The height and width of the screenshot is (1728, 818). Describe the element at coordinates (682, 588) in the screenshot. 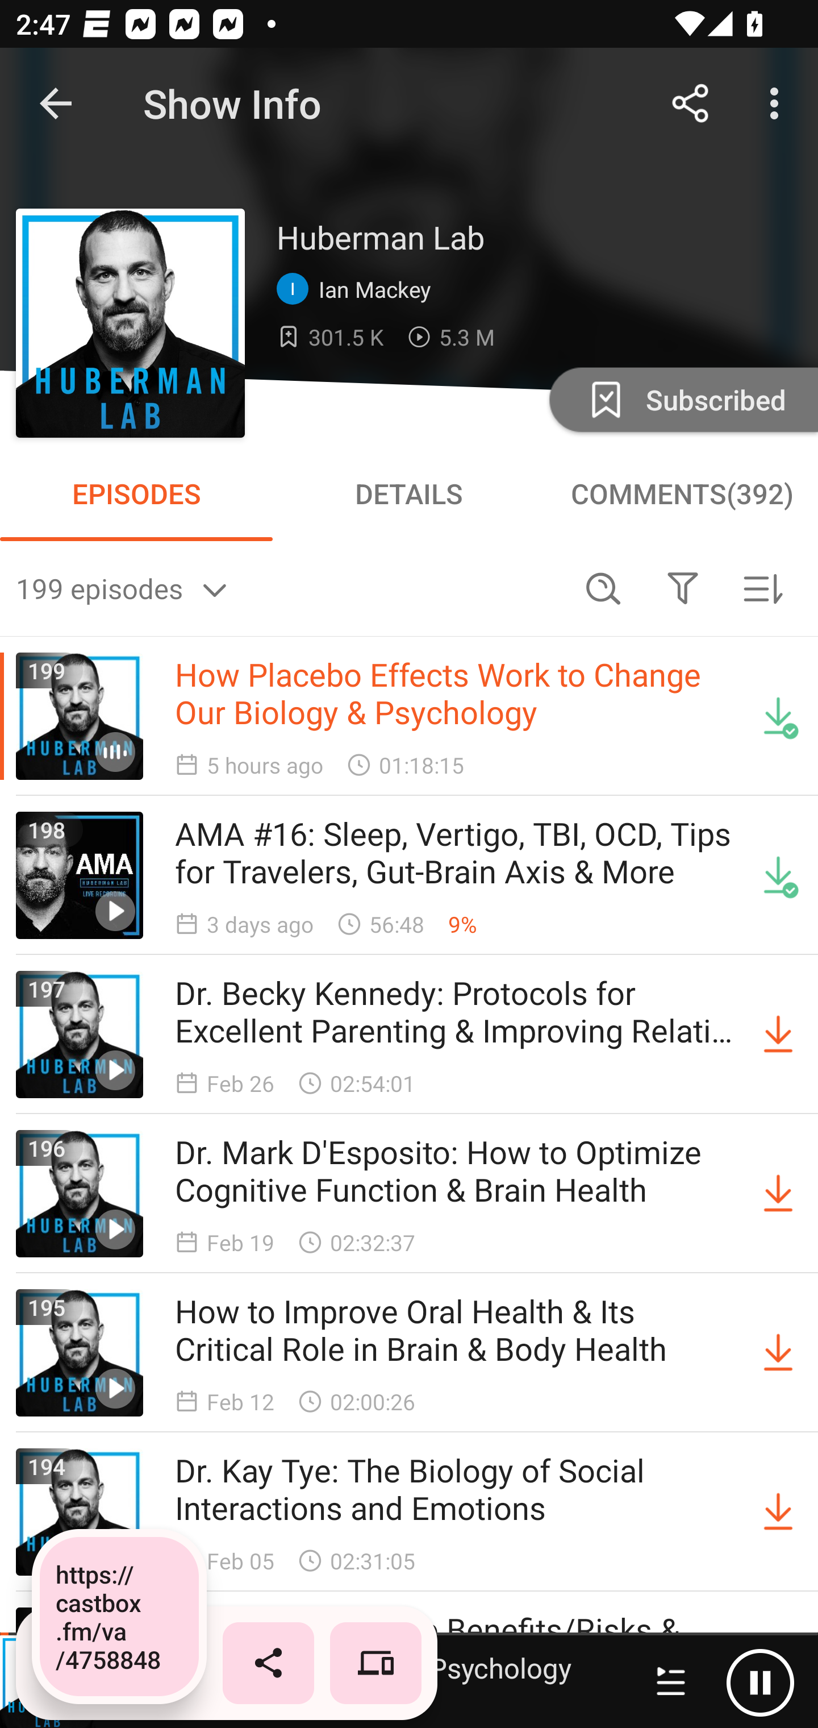

I see `` at that location.